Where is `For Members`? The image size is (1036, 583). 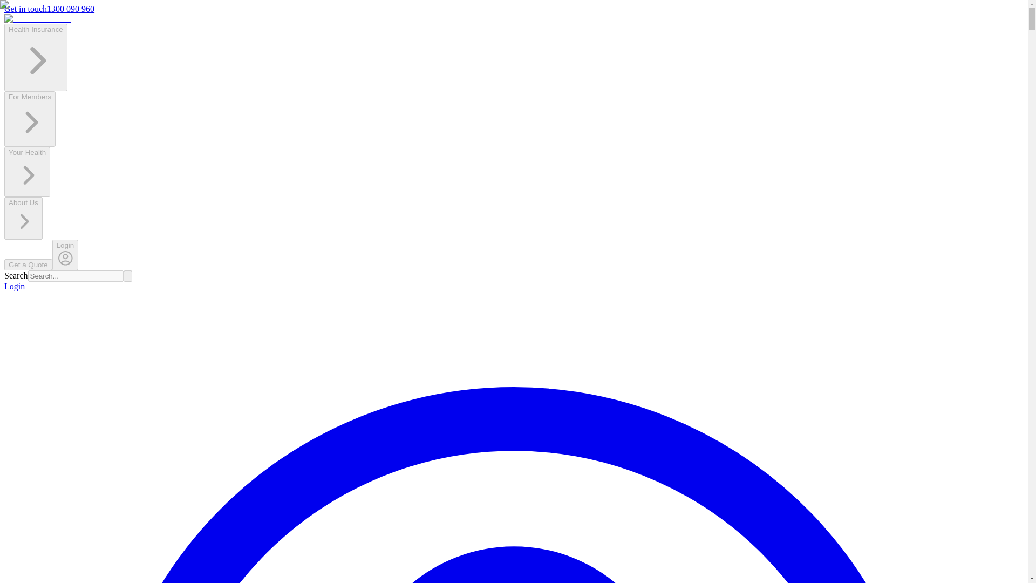
For Members is located at coordinates (30, 119).